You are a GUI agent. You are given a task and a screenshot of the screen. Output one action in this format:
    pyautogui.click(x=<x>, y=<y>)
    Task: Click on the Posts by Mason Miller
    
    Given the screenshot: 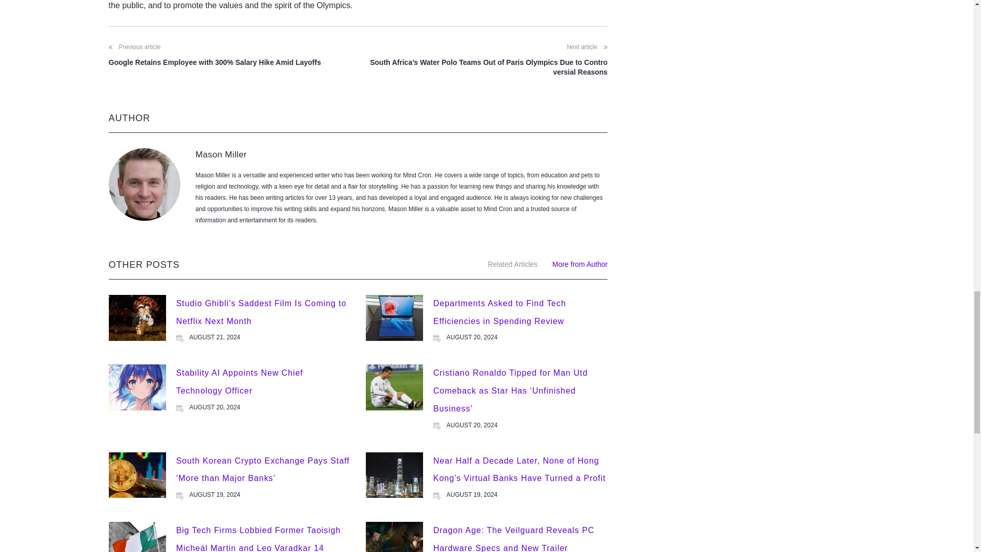 What is the action you would take?
    pyautogui.click(x=221, y=154)
    